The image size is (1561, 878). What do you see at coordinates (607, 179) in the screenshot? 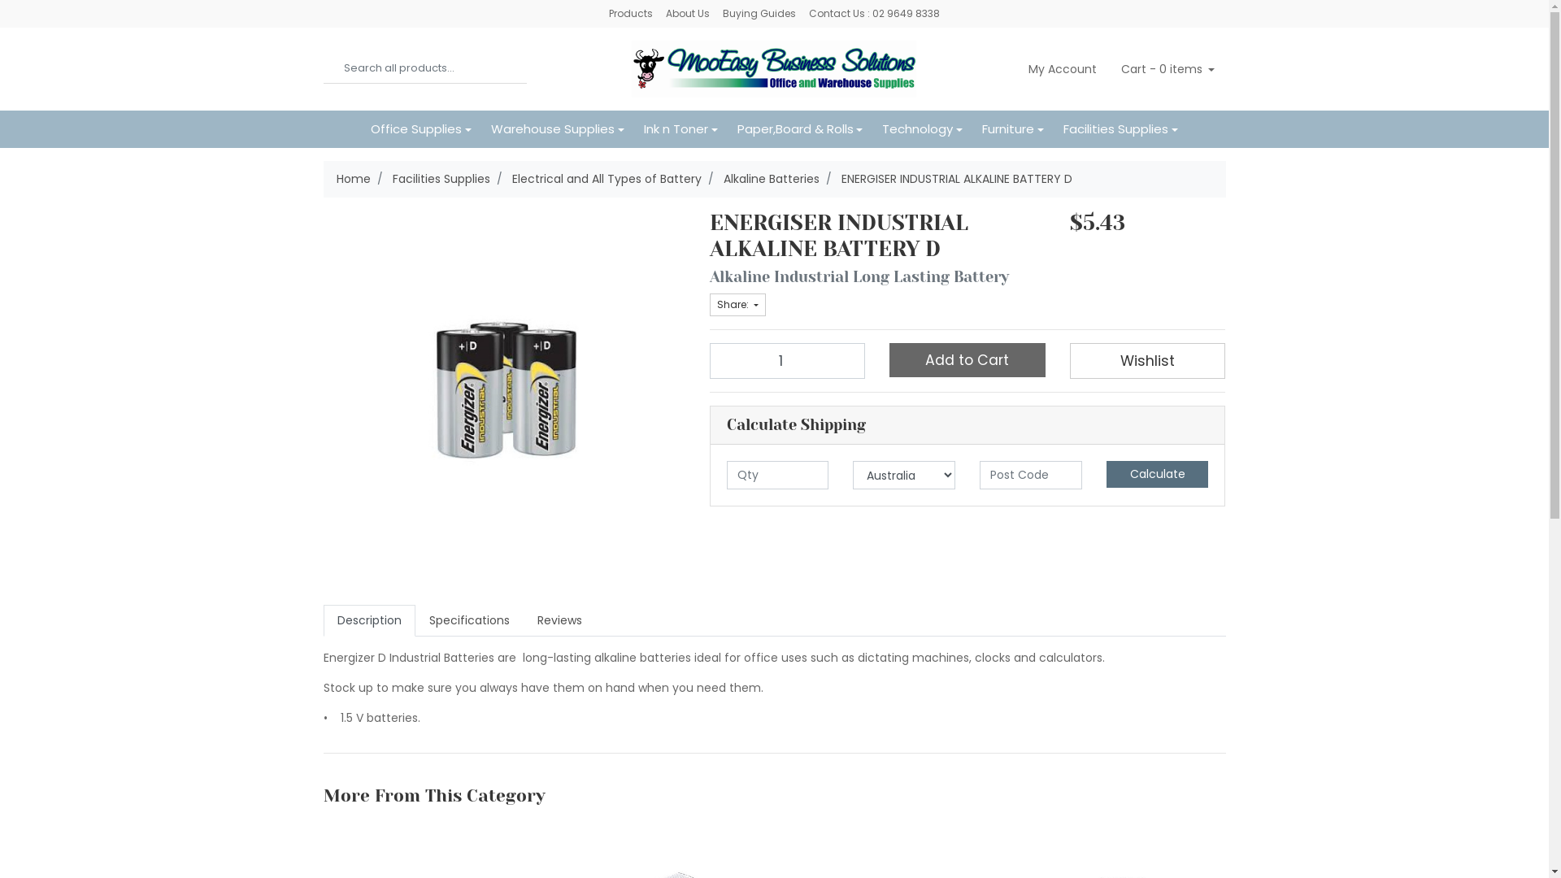
I see `Electrical and All Types of Battery` at bounding box center [607, 179].